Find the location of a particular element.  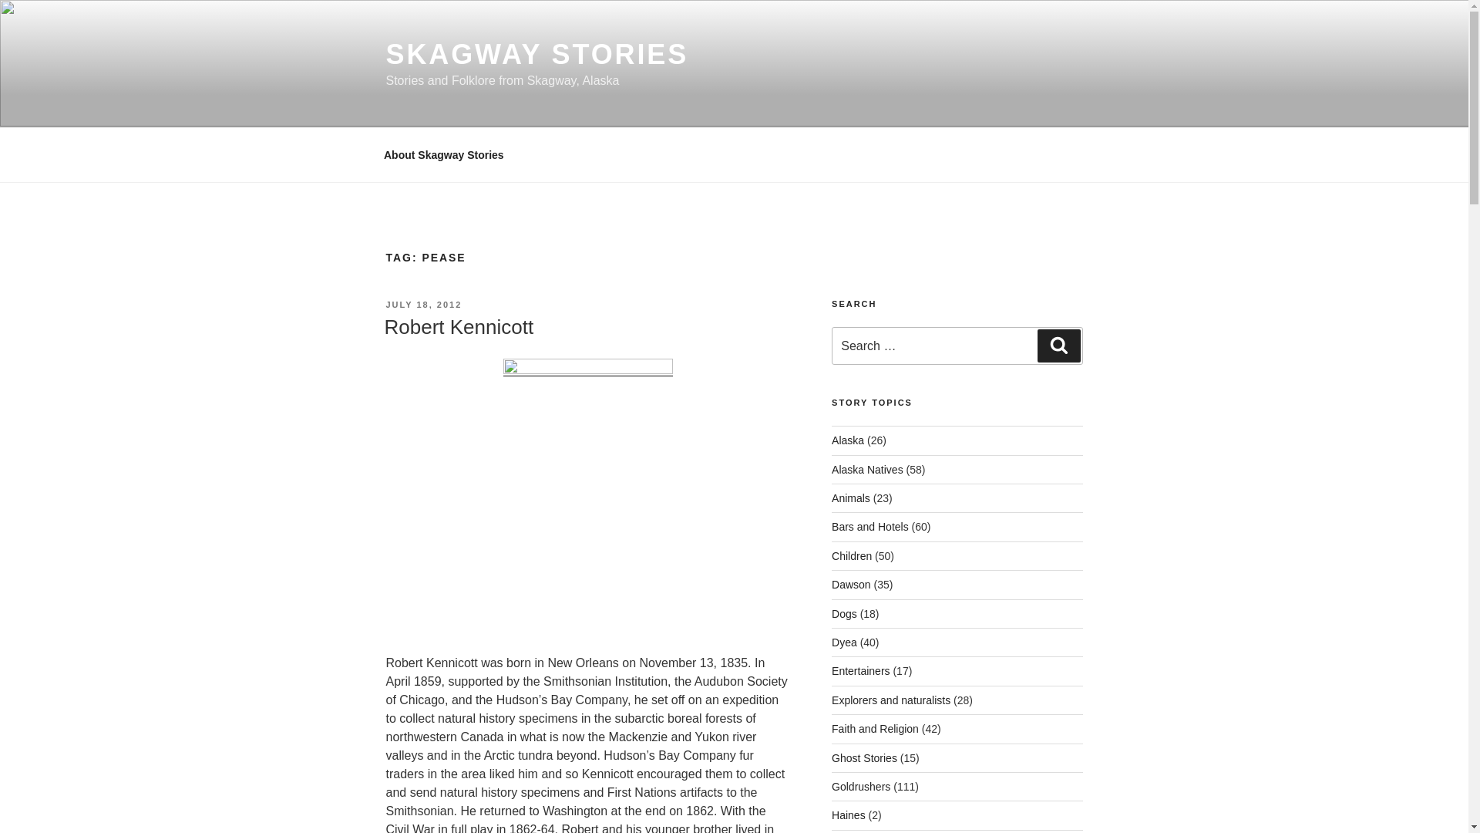

Bars and Hotels is located at coordinates (869, 527).